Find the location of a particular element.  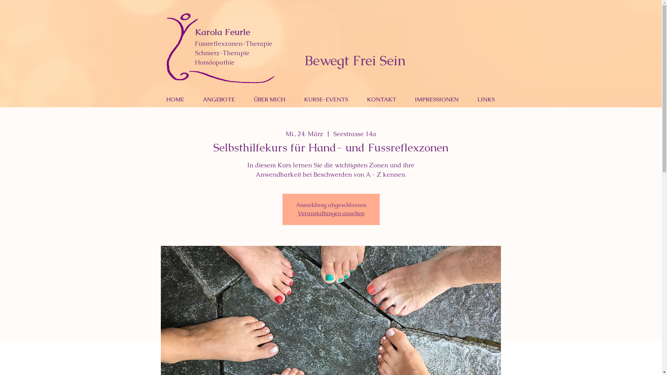

IMPRESSIONEN is located at coordinates (440, 99).